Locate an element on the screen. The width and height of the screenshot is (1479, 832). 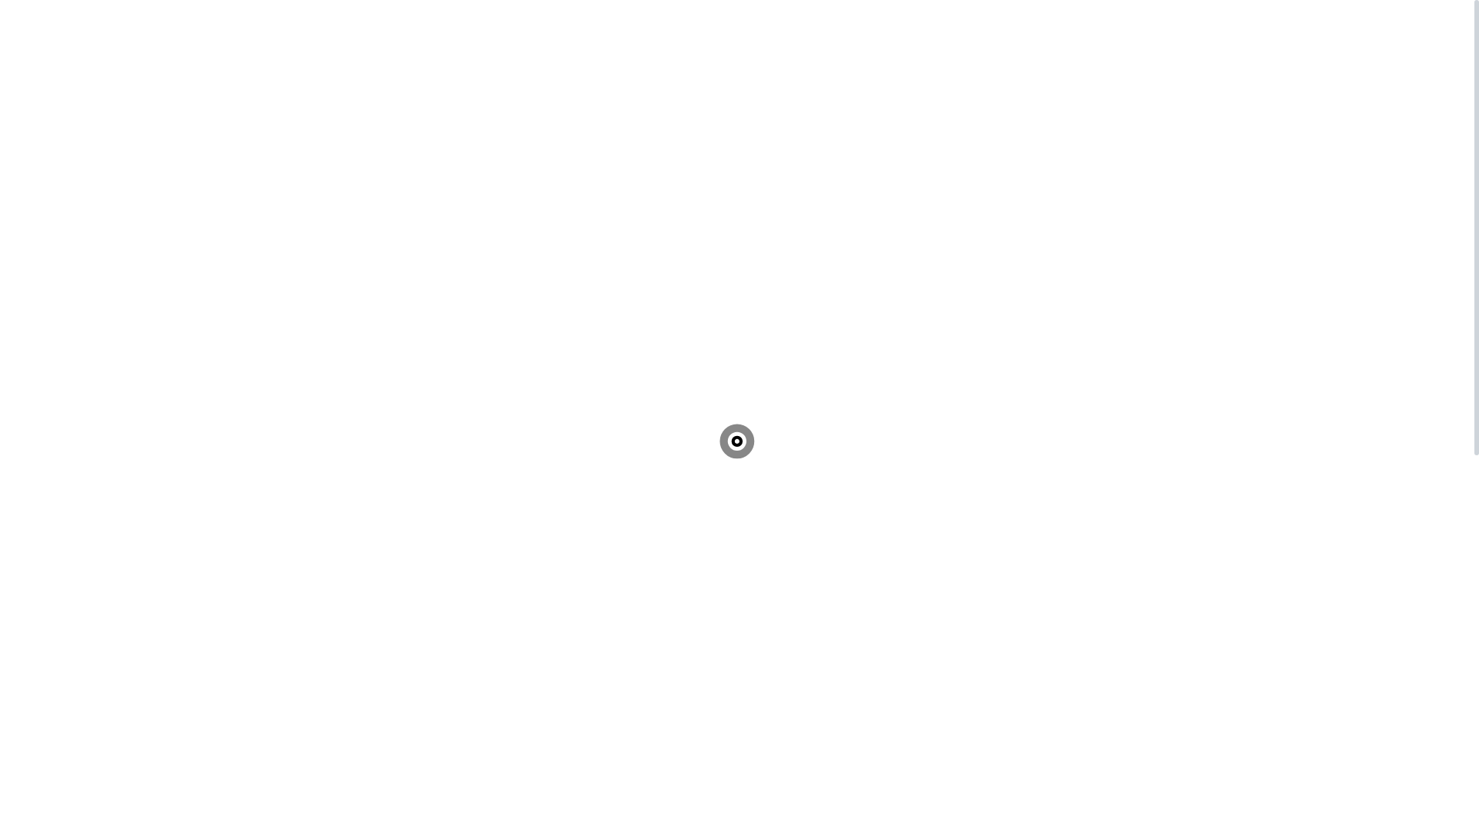
Fitmeals is located at coordinates (89, 296).